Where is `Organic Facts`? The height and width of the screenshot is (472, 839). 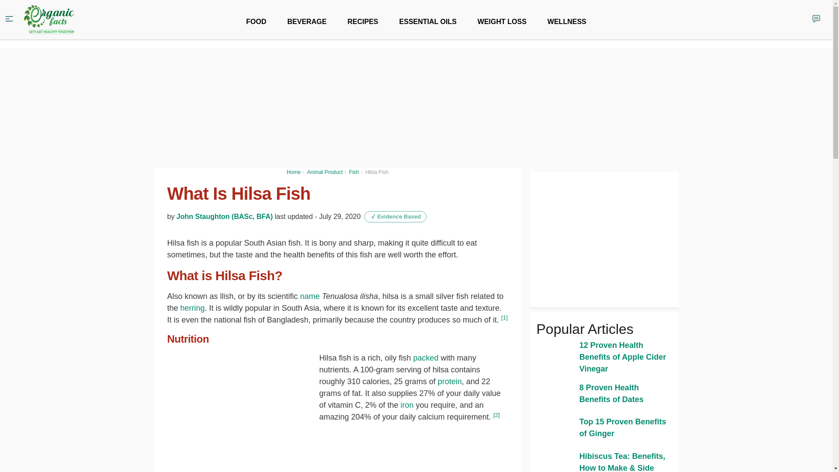 Organic Facts is located at coordinates (49, 20).